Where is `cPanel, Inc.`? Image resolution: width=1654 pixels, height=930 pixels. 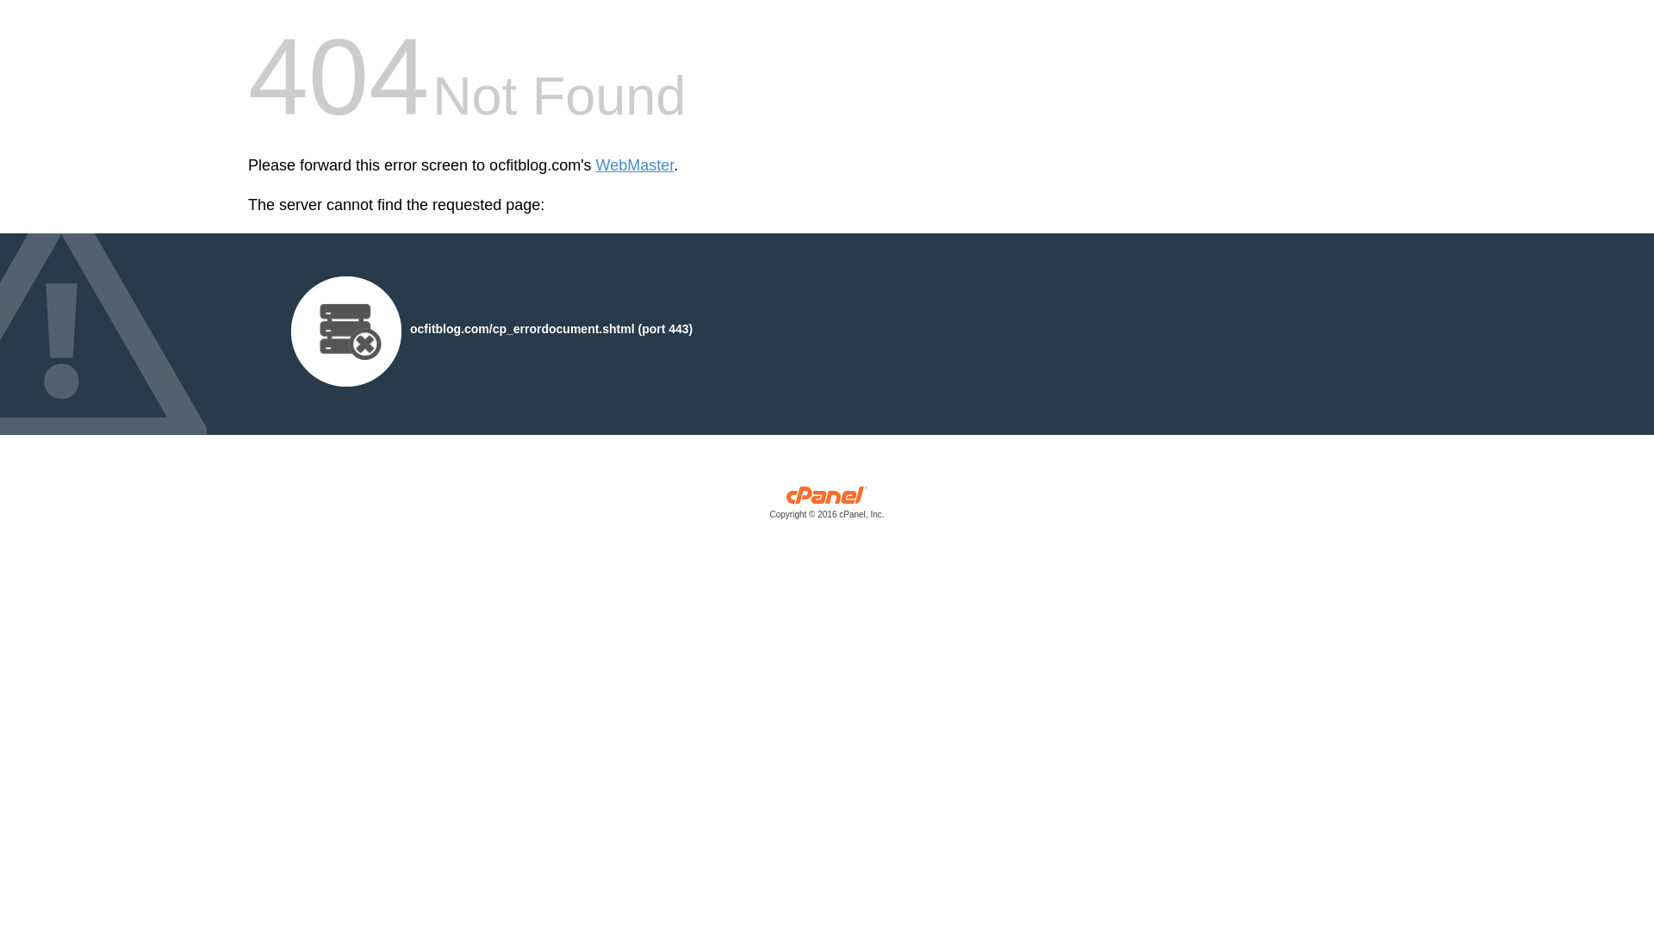 cPanel, Inc. is located at coordinates (827, 506).